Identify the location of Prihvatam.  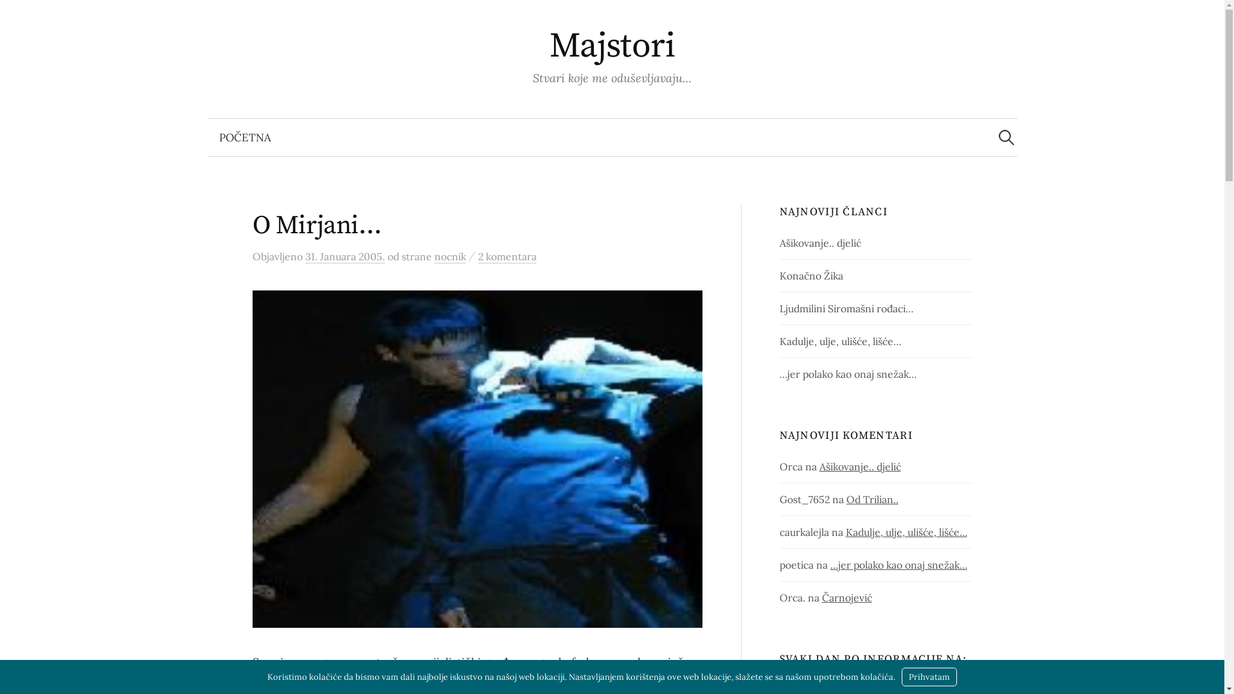
(929, 677).